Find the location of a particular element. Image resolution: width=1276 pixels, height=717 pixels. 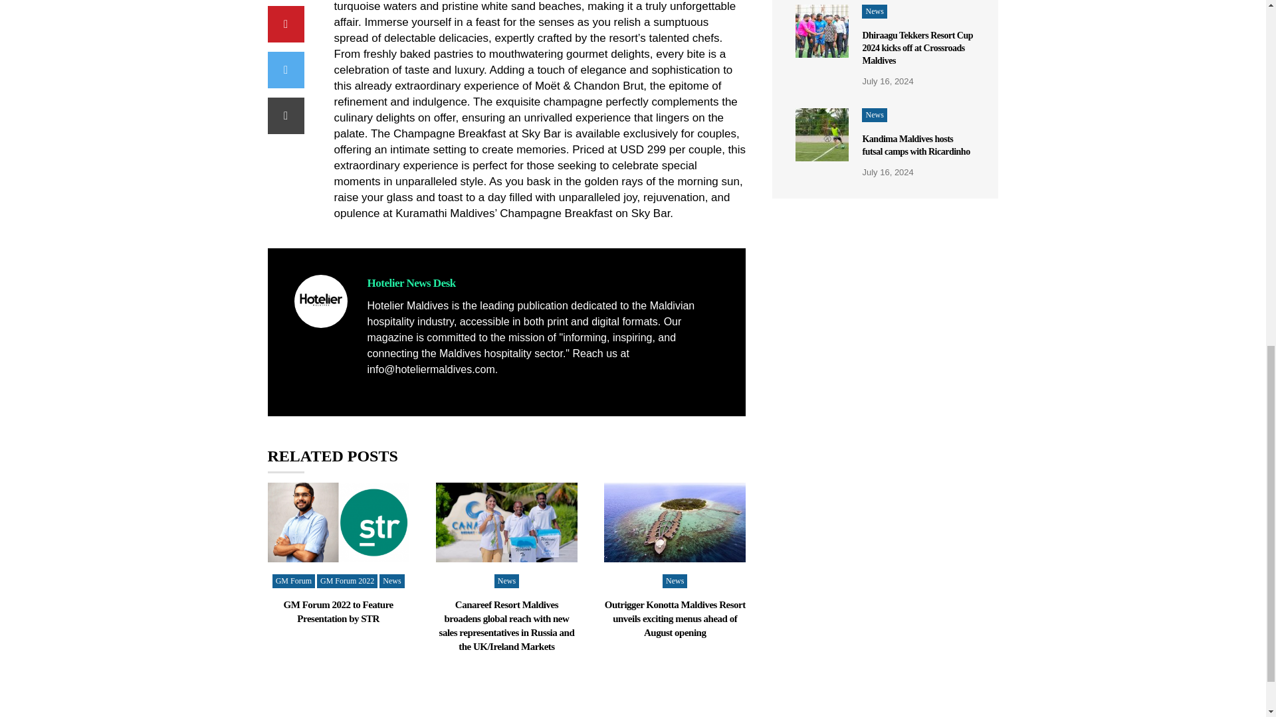

Posts by Hotelier News Desk is located at coordinates (411, 283).